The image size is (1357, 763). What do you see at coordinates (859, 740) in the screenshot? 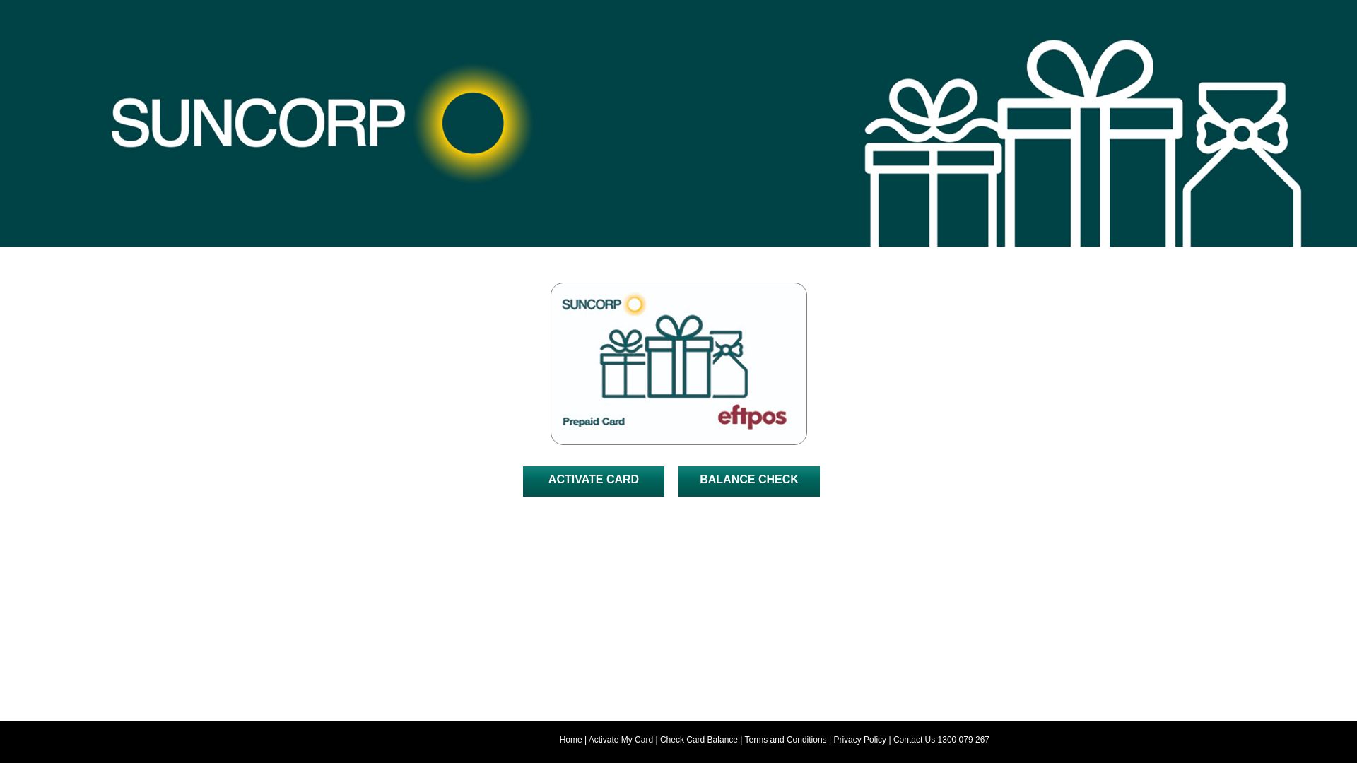
I see `Privacy Policy` at bounding box center [859, 740].